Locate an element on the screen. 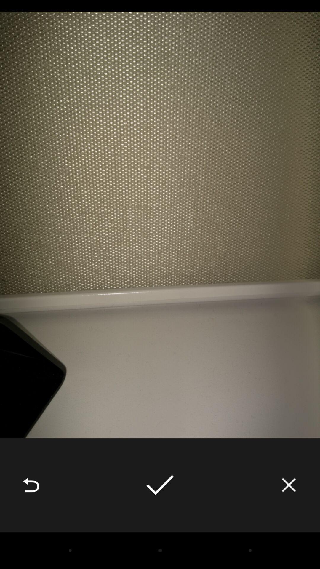 Image resolution: width=320 pixels, height=569 pixels. click the icon at the bottom left corner is located at coordinates (31, 485).